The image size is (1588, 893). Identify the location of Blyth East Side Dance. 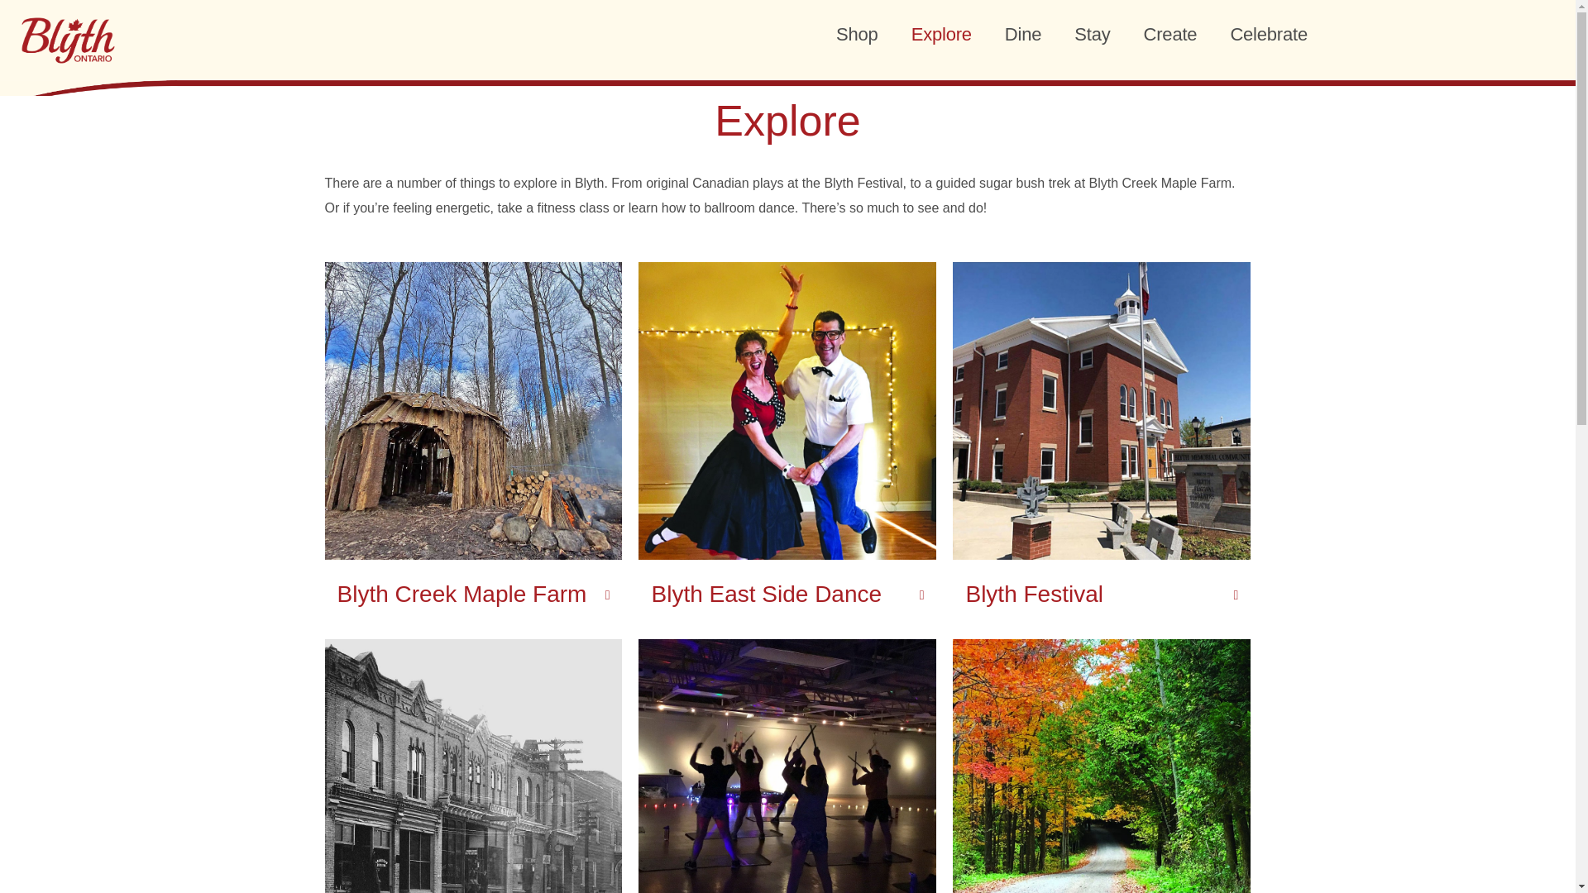
(766, 594).